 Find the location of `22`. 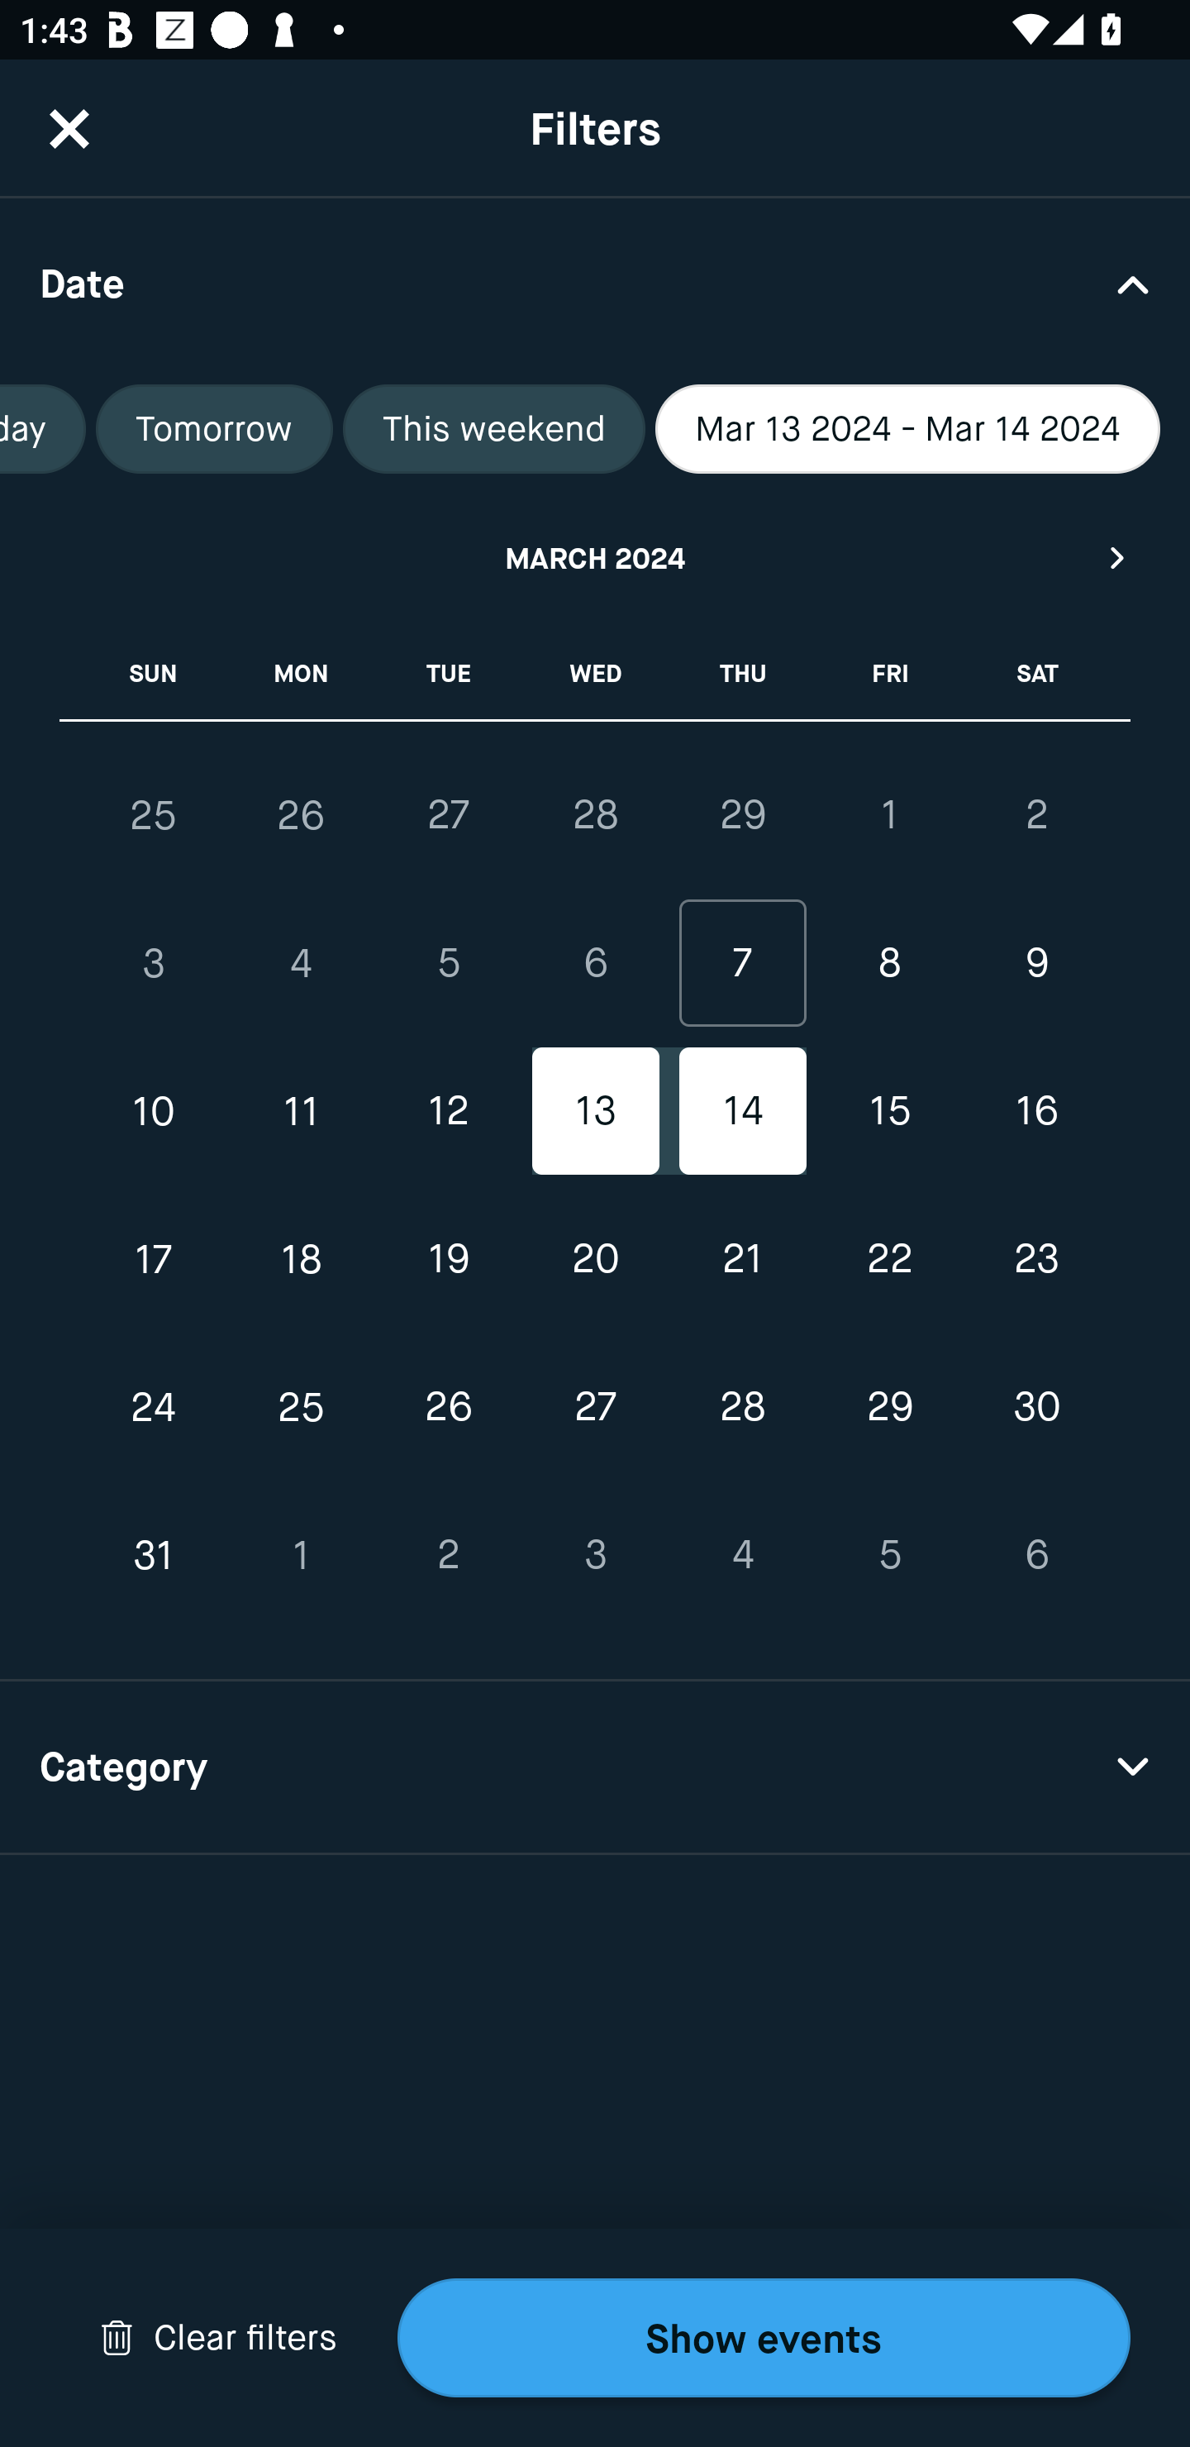

22 is located at coordinates (889, 1258).